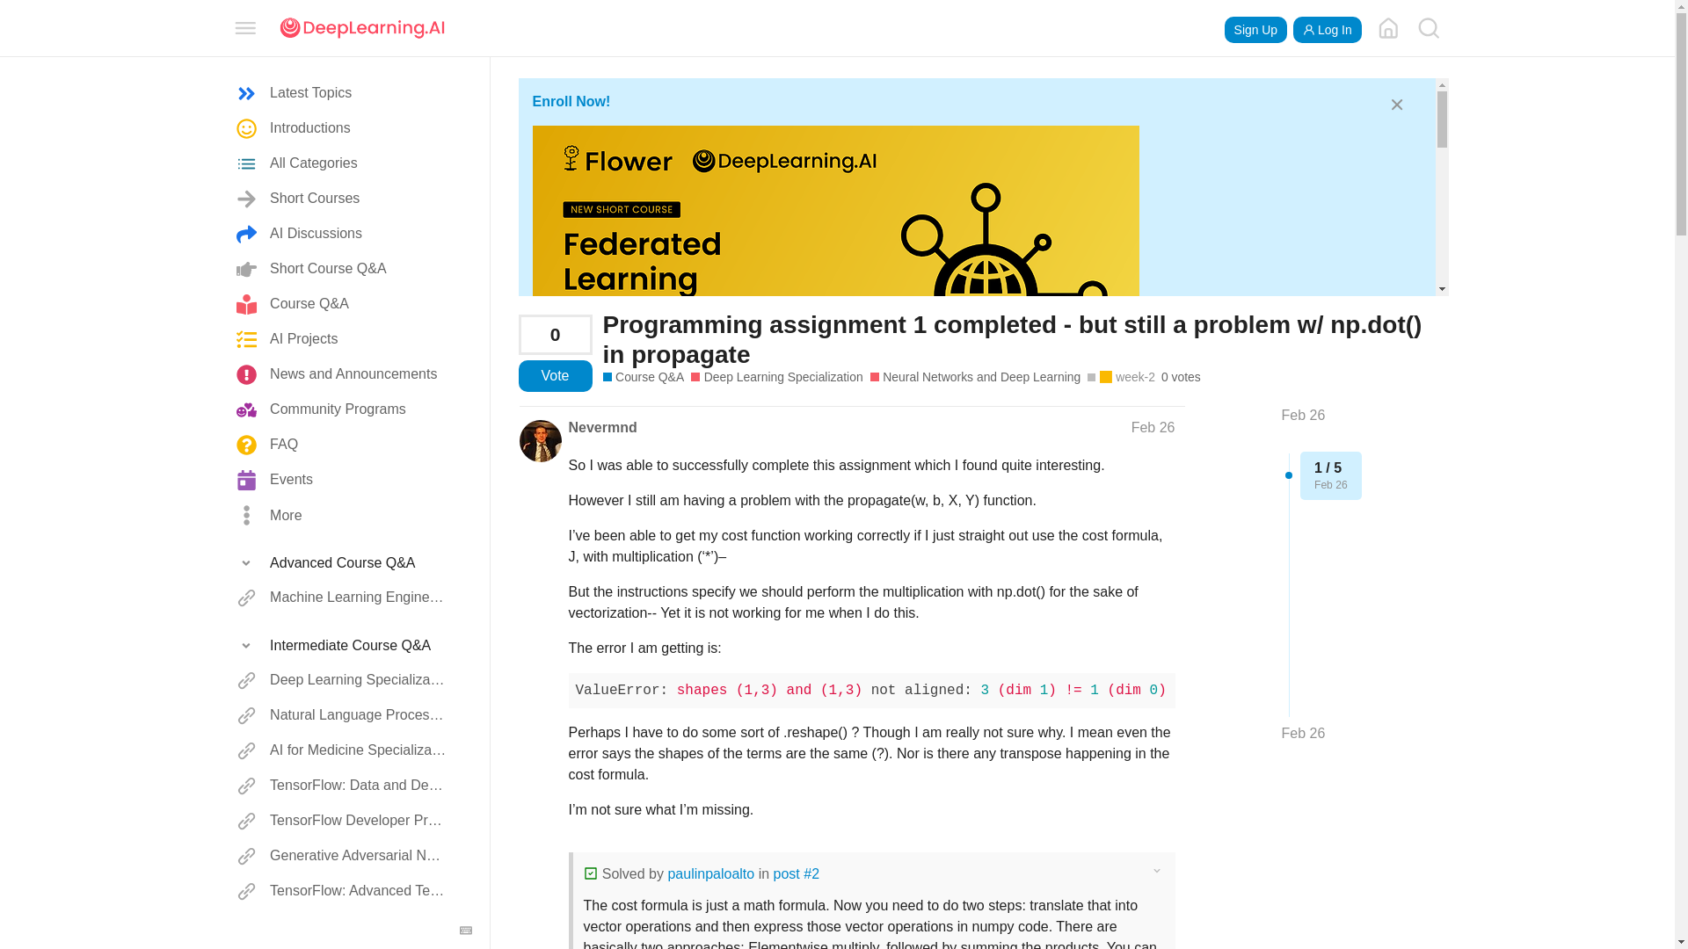 The height and width of the screenshot is (949, 1688). What do you see at coordinates (343, 375) in the screenshot?
I see `News and Announcements` at bounding box center [343, 375].